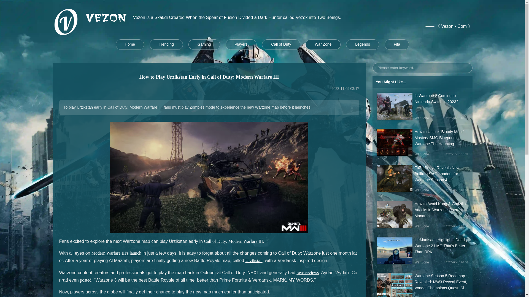 The height and width of the screenshot is (297, 529). Describe the element at coordinates (204, 45) in the screenshot. I see `Gaming` at that location.